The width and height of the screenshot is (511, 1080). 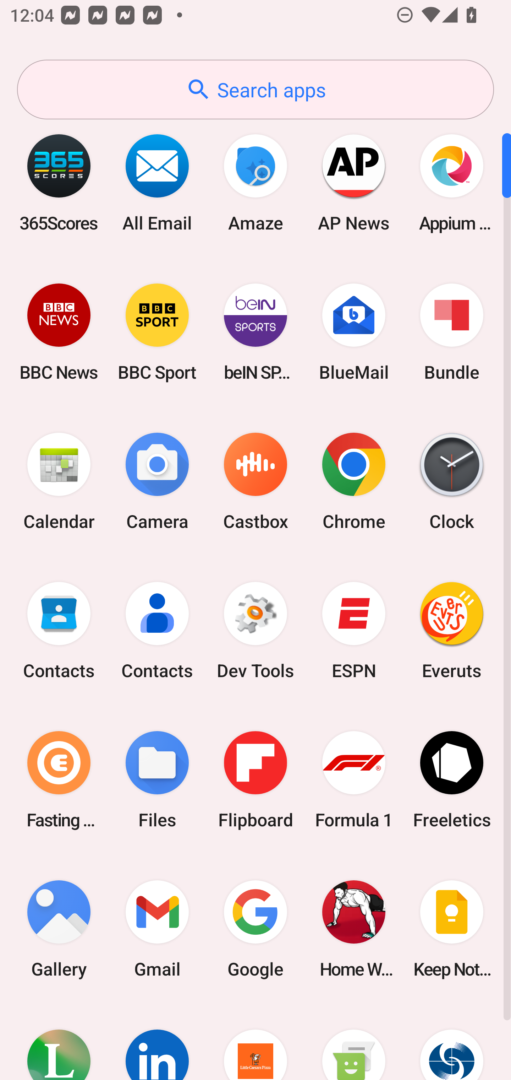 What do you see at coordinates (353, 332) in the screenshot?
I see `BlueMail` at bounding box center [353, 332].